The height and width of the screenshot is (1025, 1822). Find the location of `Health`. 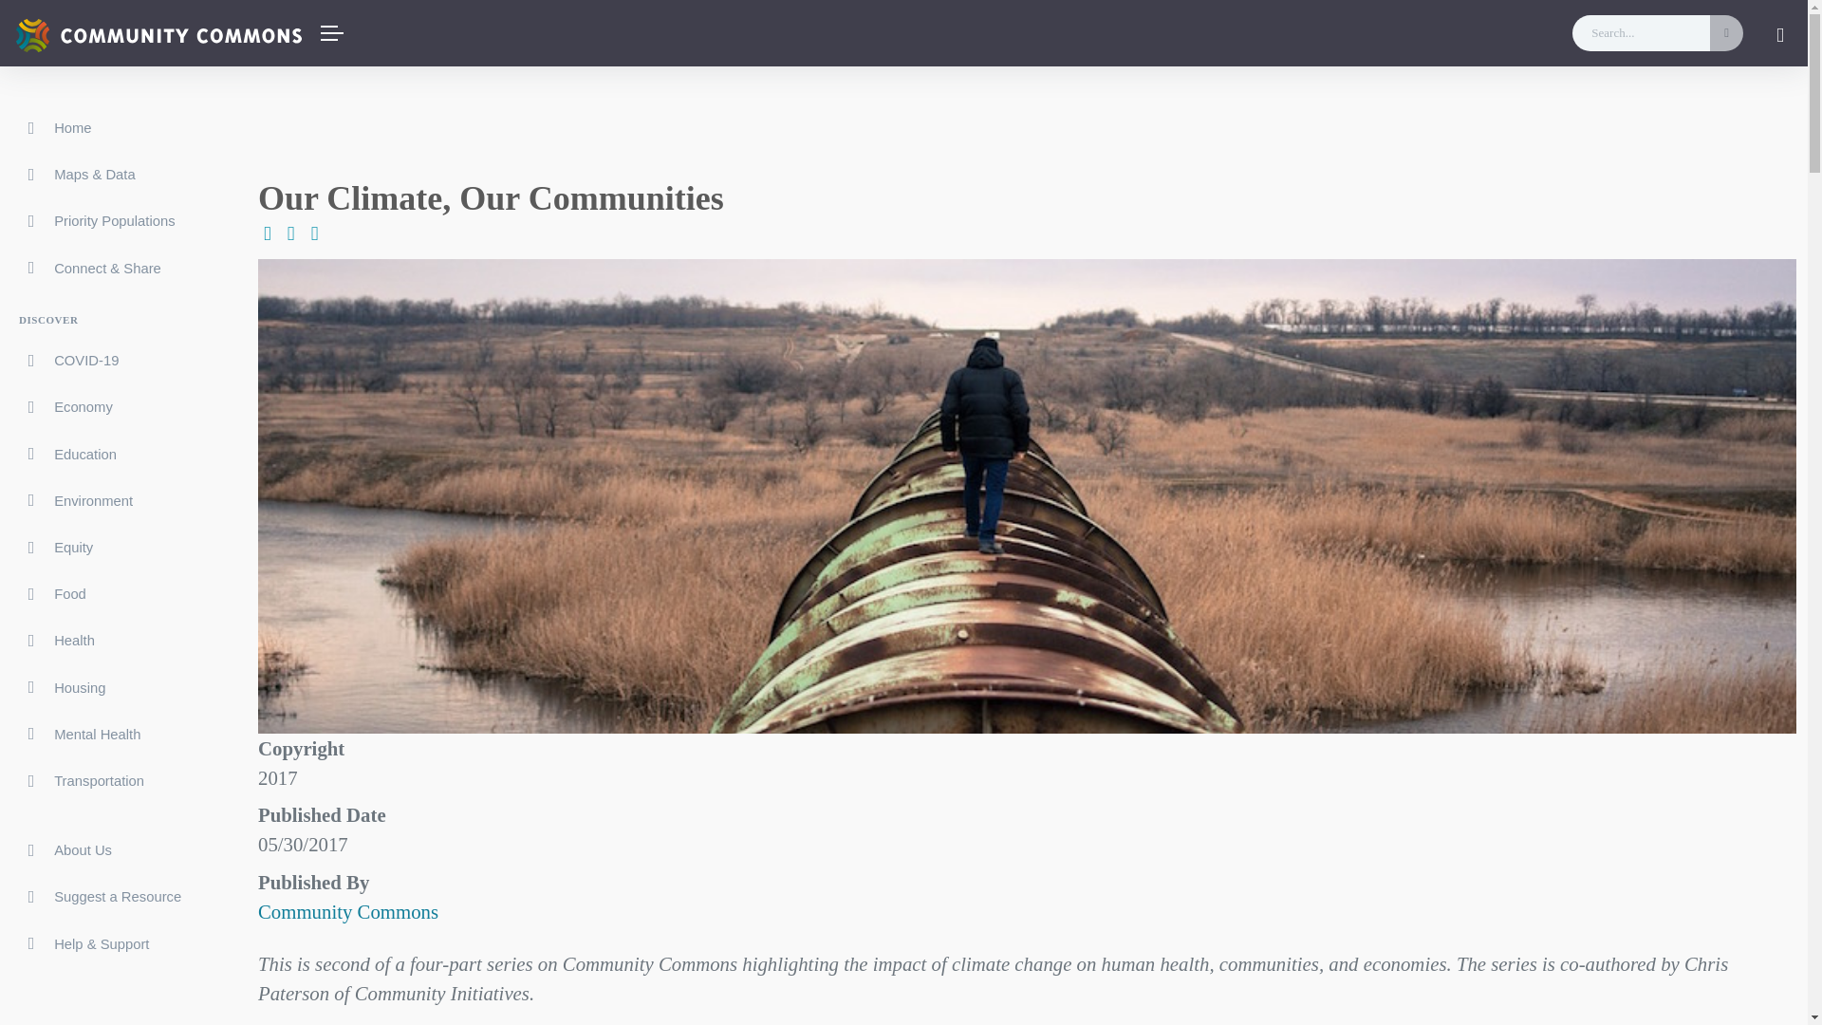

Health is located at coordinates (114, 640).